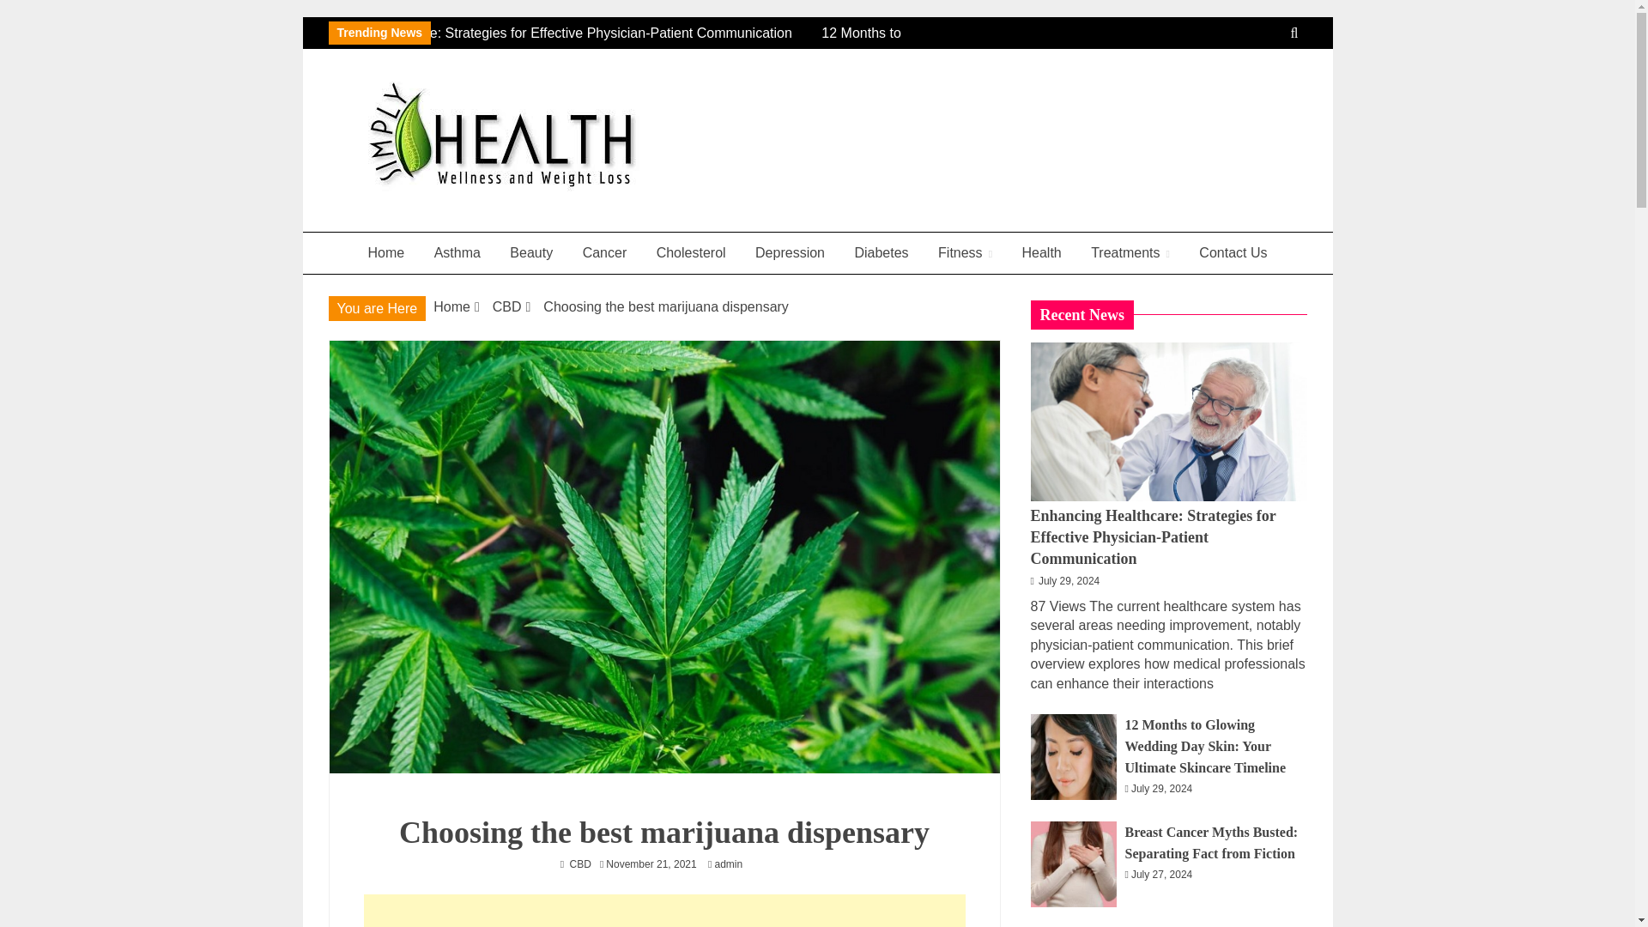  Describe the element at coordinates (605, 252) in the screenshot. I see `Cancer` at that location.